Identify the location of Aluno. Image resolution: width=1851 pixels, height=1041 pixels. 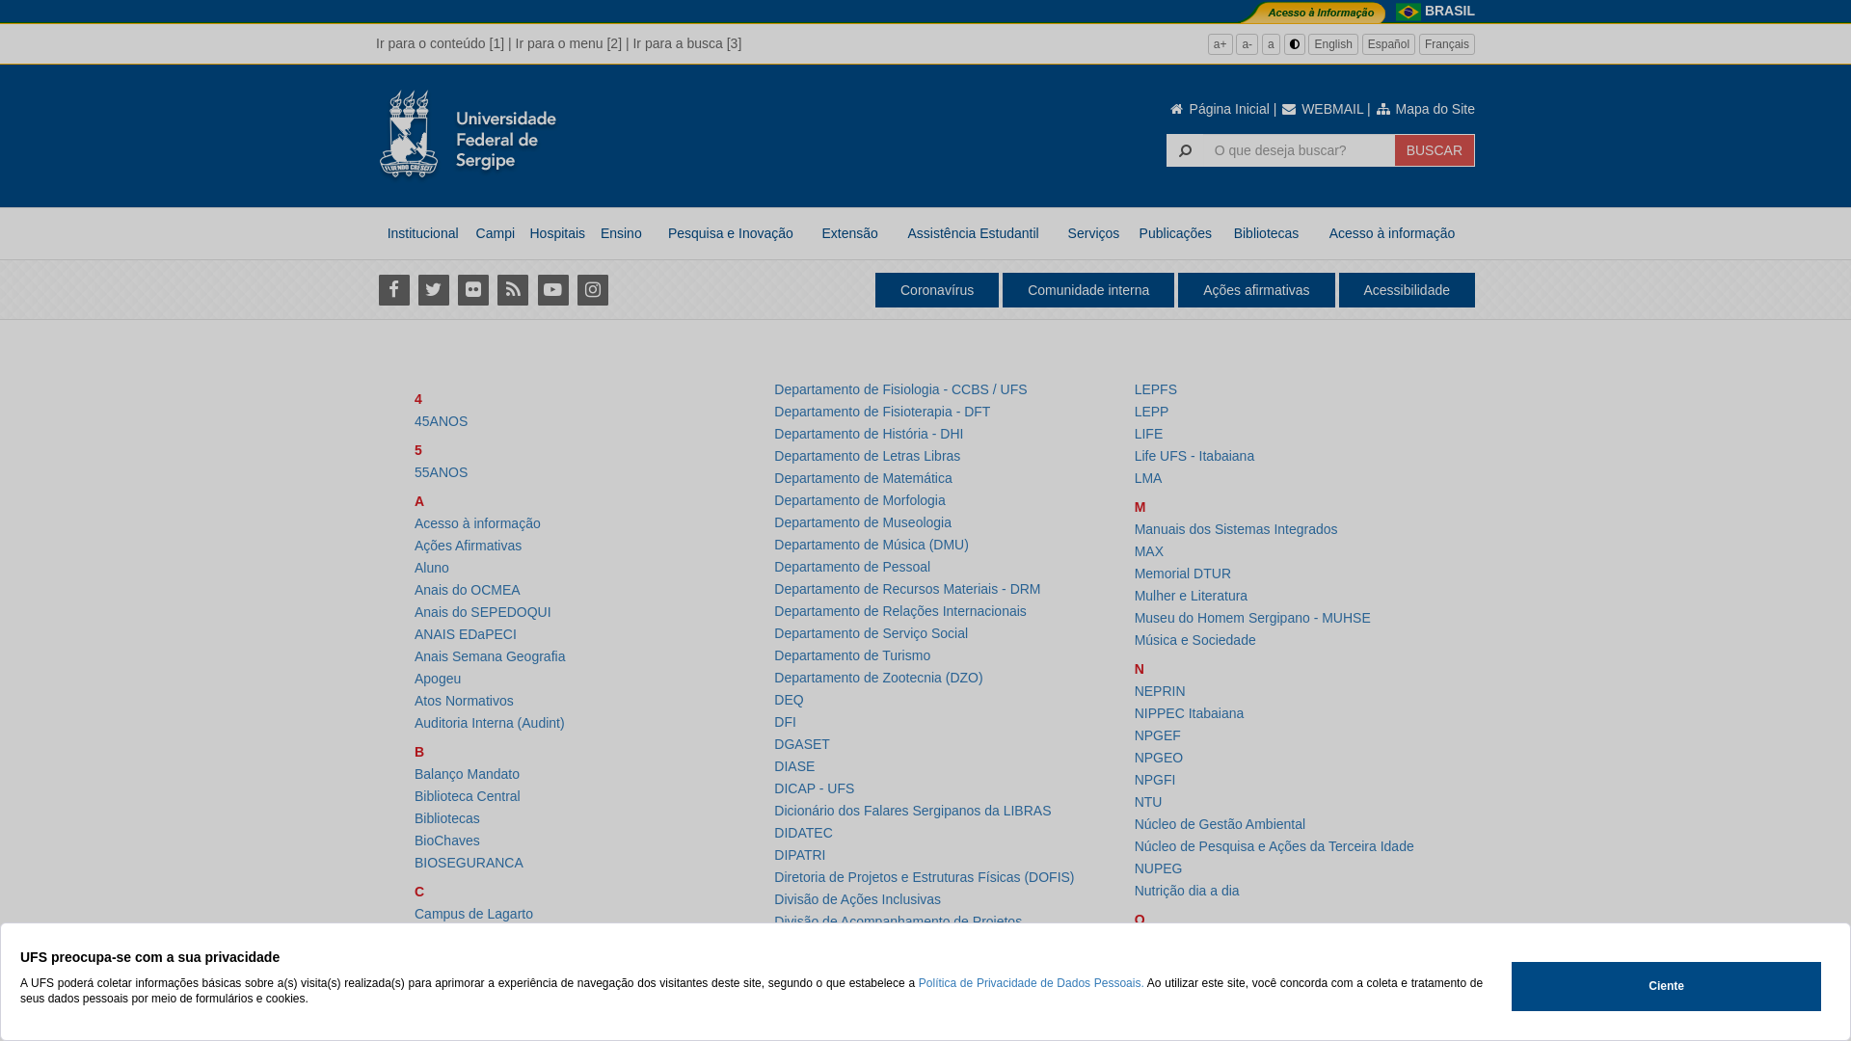
(432, 568).